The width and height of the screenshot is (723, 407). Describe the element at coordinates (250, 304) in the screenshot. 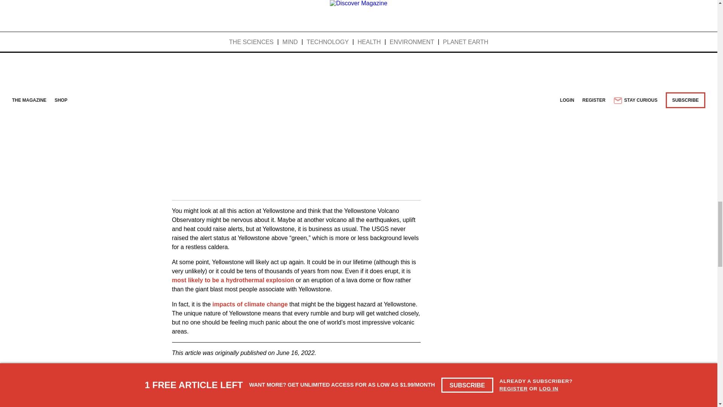

I see `impacts of climate change` at that location.